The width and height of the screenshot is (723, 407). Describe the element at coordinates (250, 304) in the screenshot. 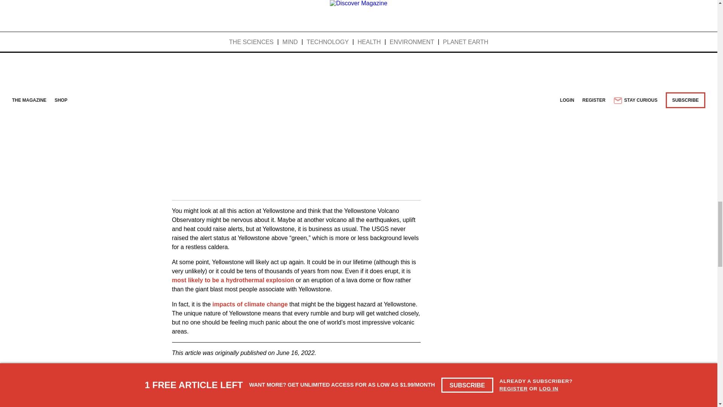

I see `impacts of climate change` at that location.